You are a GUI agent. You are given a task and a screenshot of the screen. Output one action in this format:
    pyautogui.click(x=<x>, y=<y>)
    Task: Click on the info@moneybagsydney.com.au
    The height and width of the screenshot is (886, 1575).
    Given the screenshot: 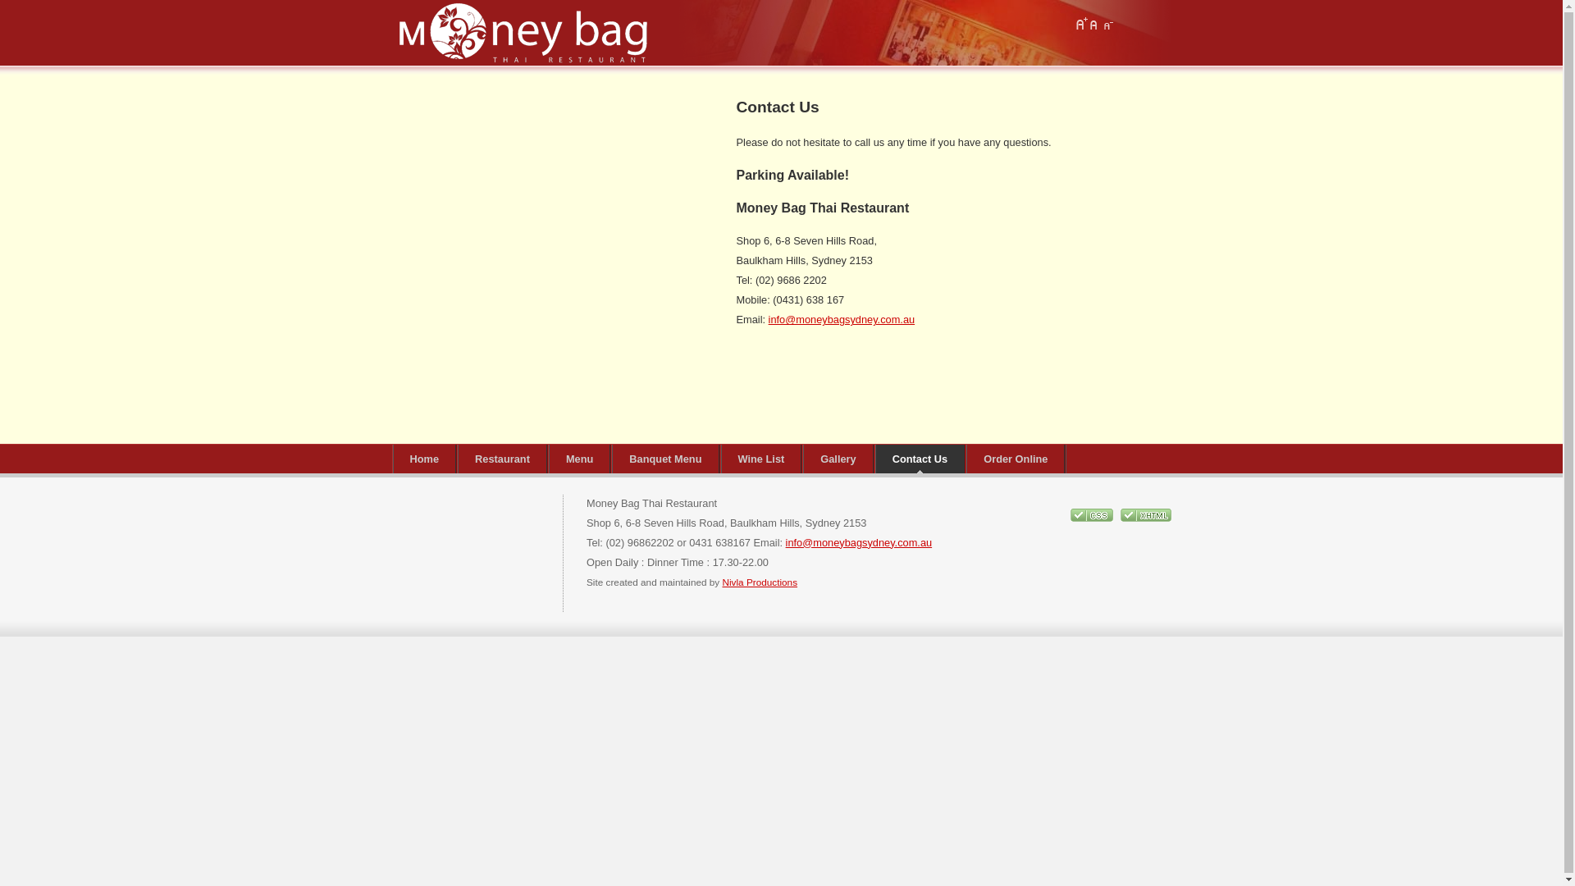 What is the action you would take?
    pyautogui.click(x=860, y=543)
    